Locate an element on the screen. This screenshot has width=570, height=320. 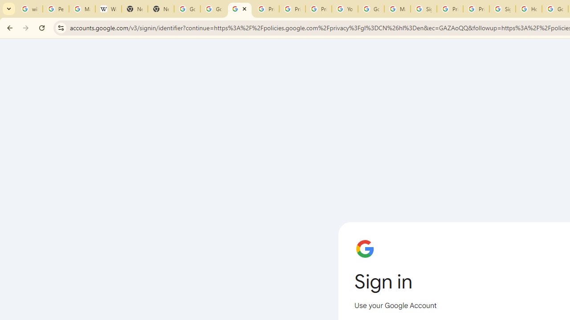
New Tab is located at coordinates (134, 9).